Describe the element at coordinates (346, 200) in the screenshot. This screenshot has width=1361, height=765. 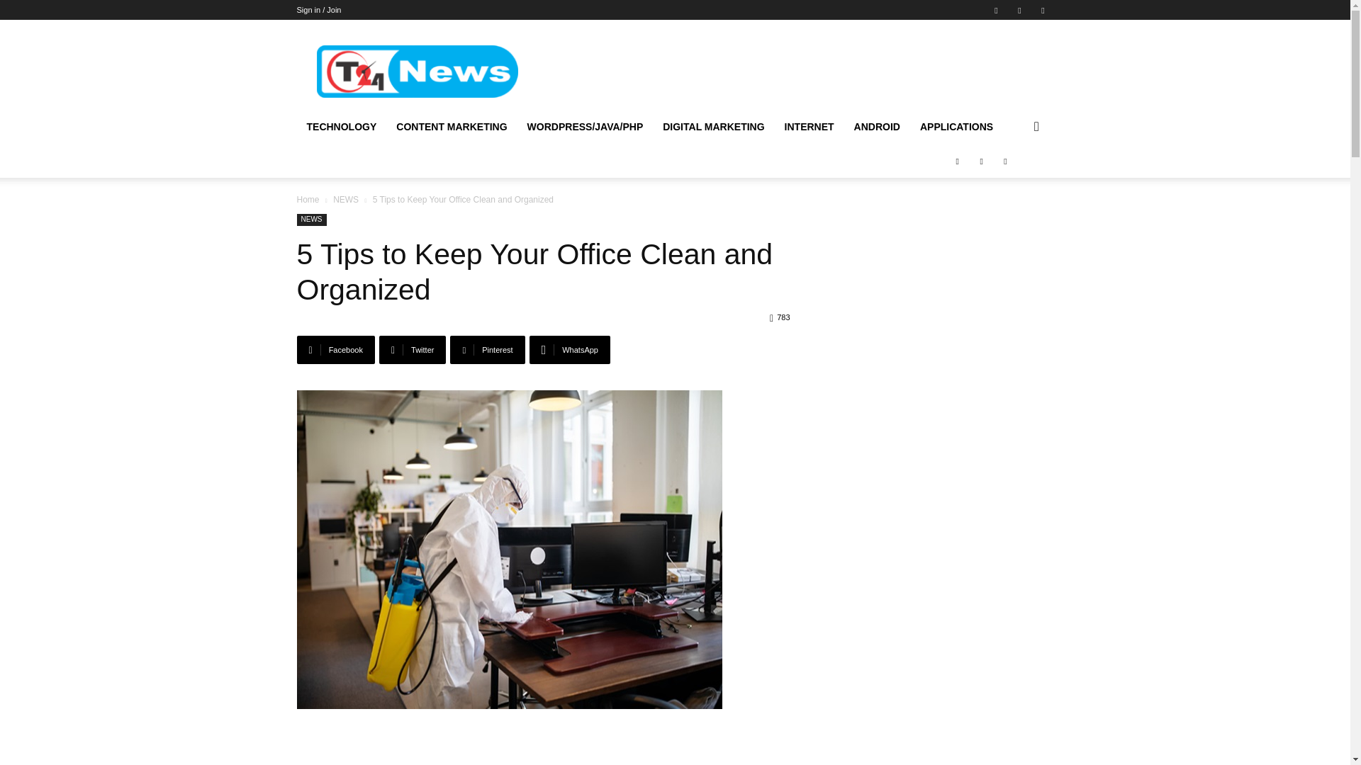
I see `View all posts in NEWS` at that location.